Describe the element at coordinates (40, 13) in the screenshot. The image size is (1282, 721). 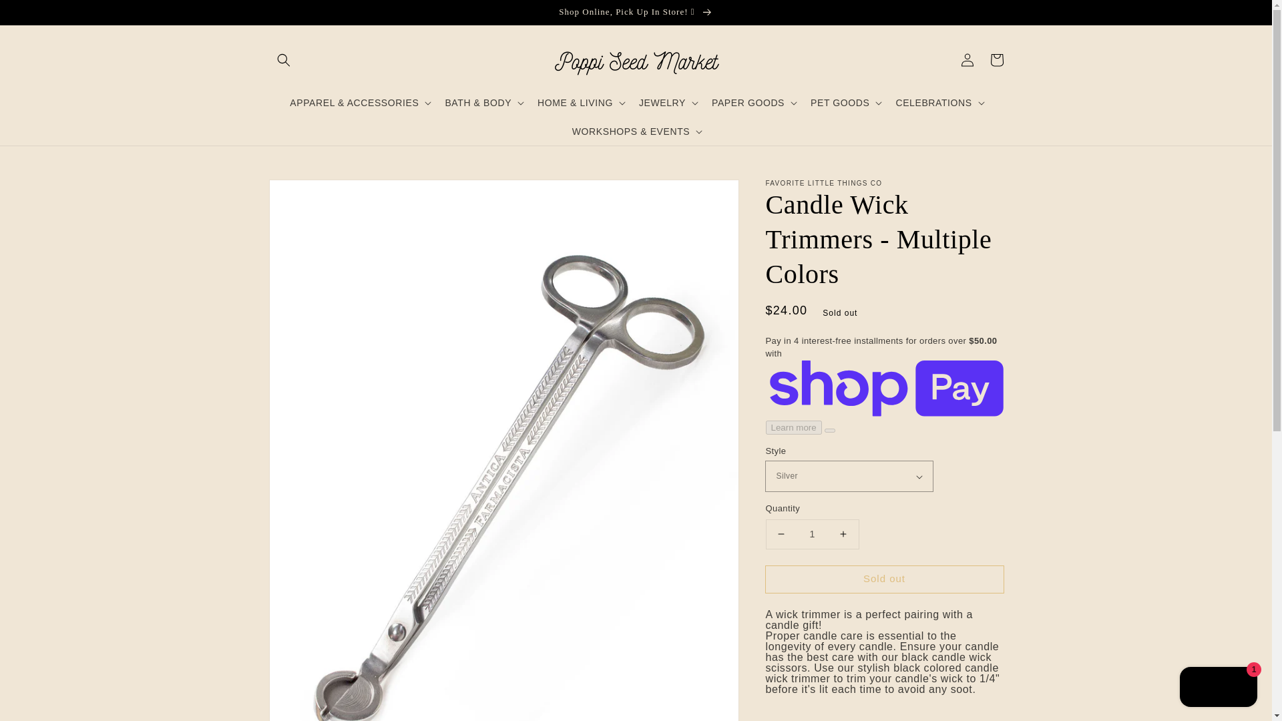
I see `Skip to content` at that location.